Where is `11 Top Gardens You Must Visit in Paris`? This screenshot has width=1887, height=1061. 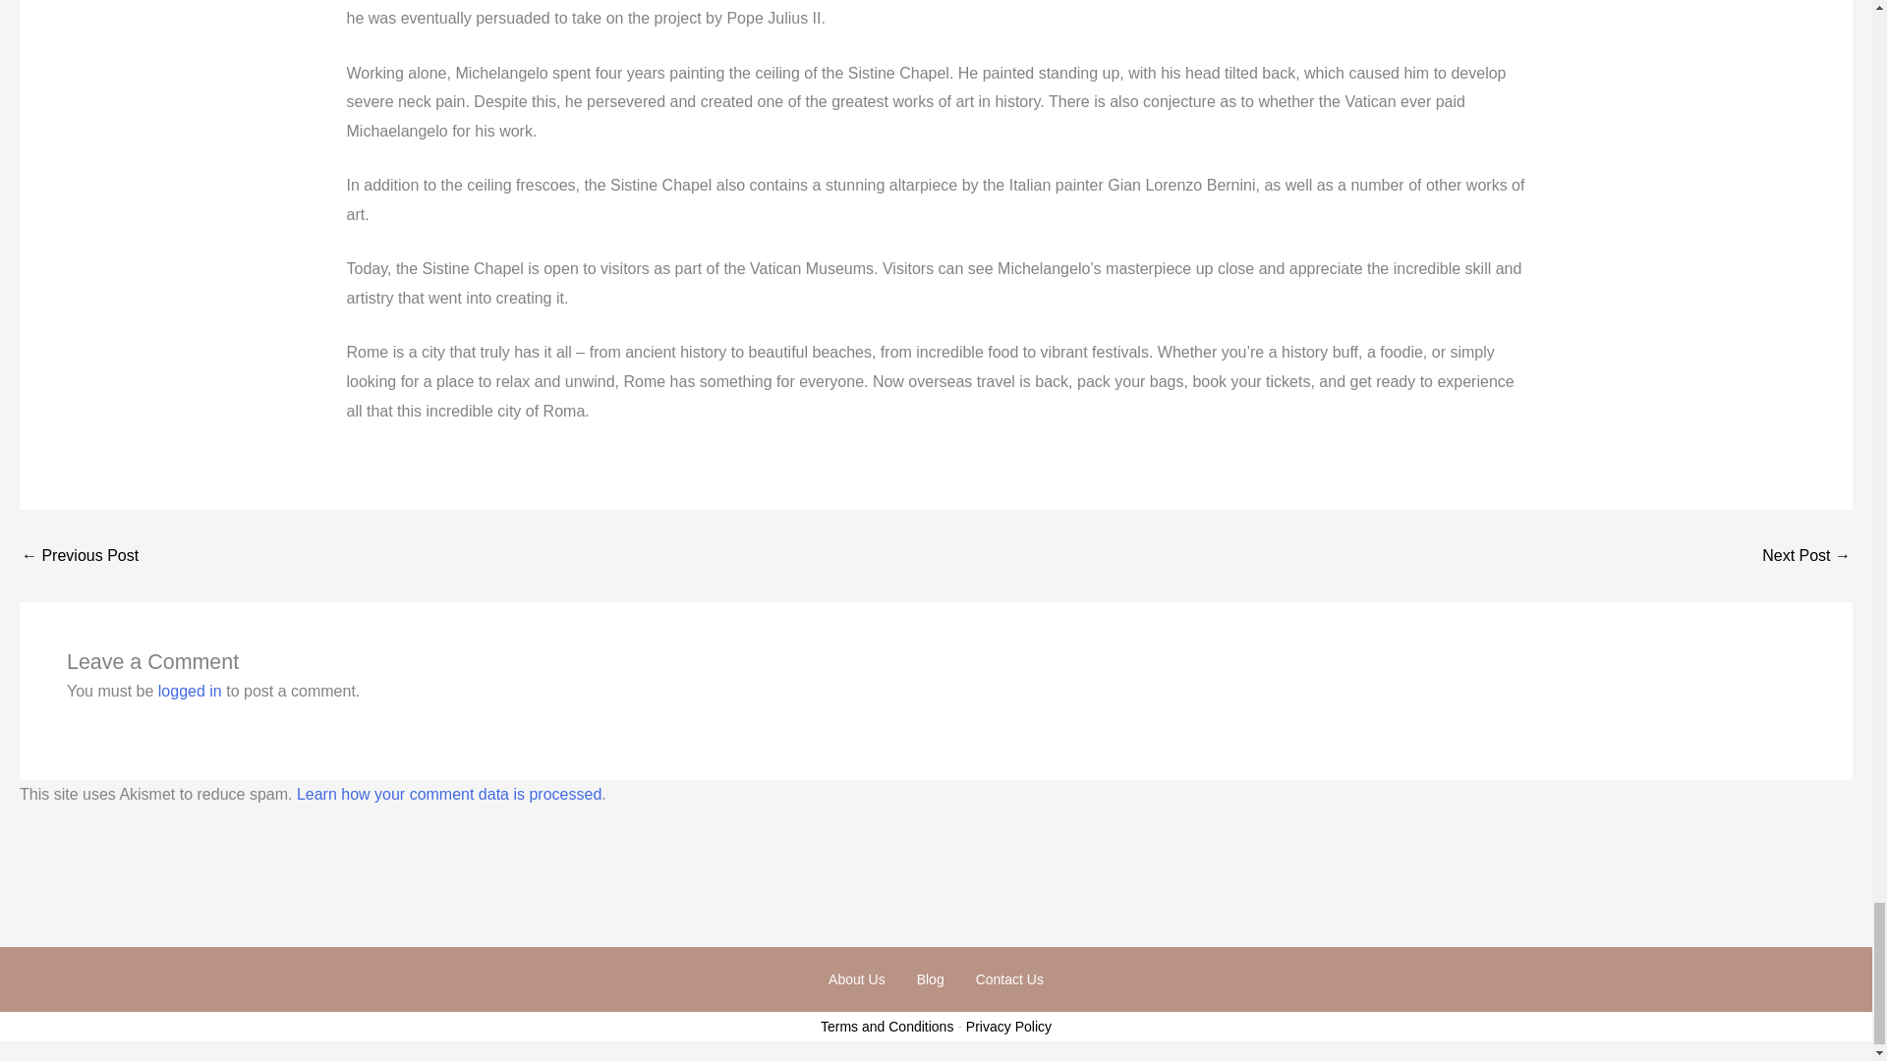 11 Top Gardens You Must Visit in Paris is located at coordinates (79, 556).